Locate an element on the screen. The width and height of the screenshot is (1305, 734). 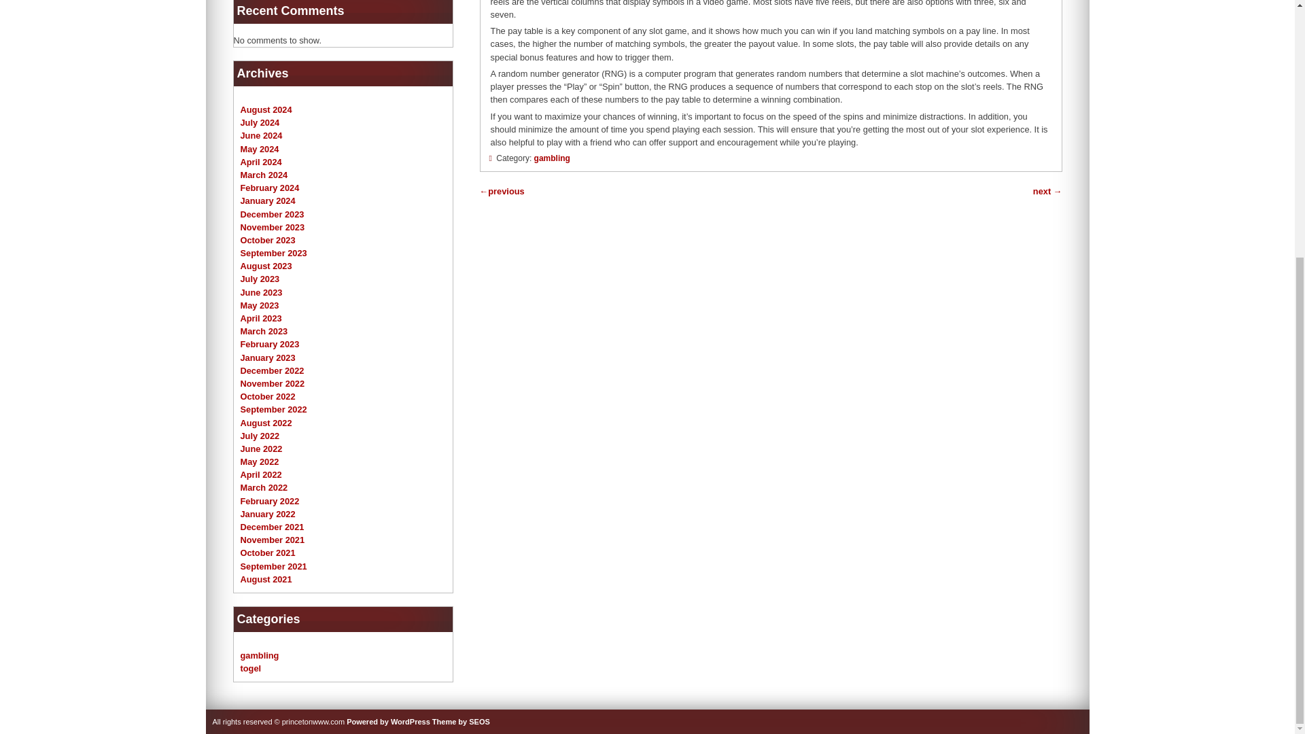
November 2022 is located at coordinates (273, 383).